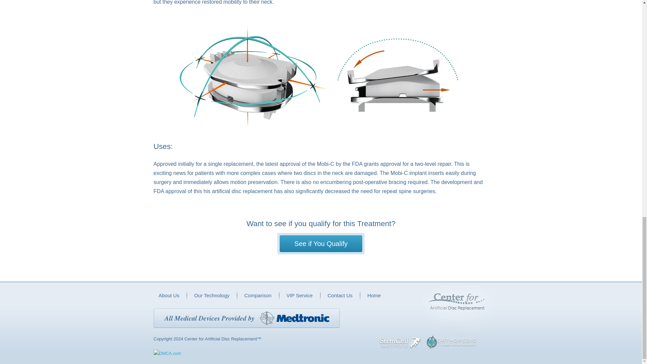 The height and width of the screenshot is (364, 647). I want to click on All Medical Devices Provided by Medtronic, so click(247, 319).